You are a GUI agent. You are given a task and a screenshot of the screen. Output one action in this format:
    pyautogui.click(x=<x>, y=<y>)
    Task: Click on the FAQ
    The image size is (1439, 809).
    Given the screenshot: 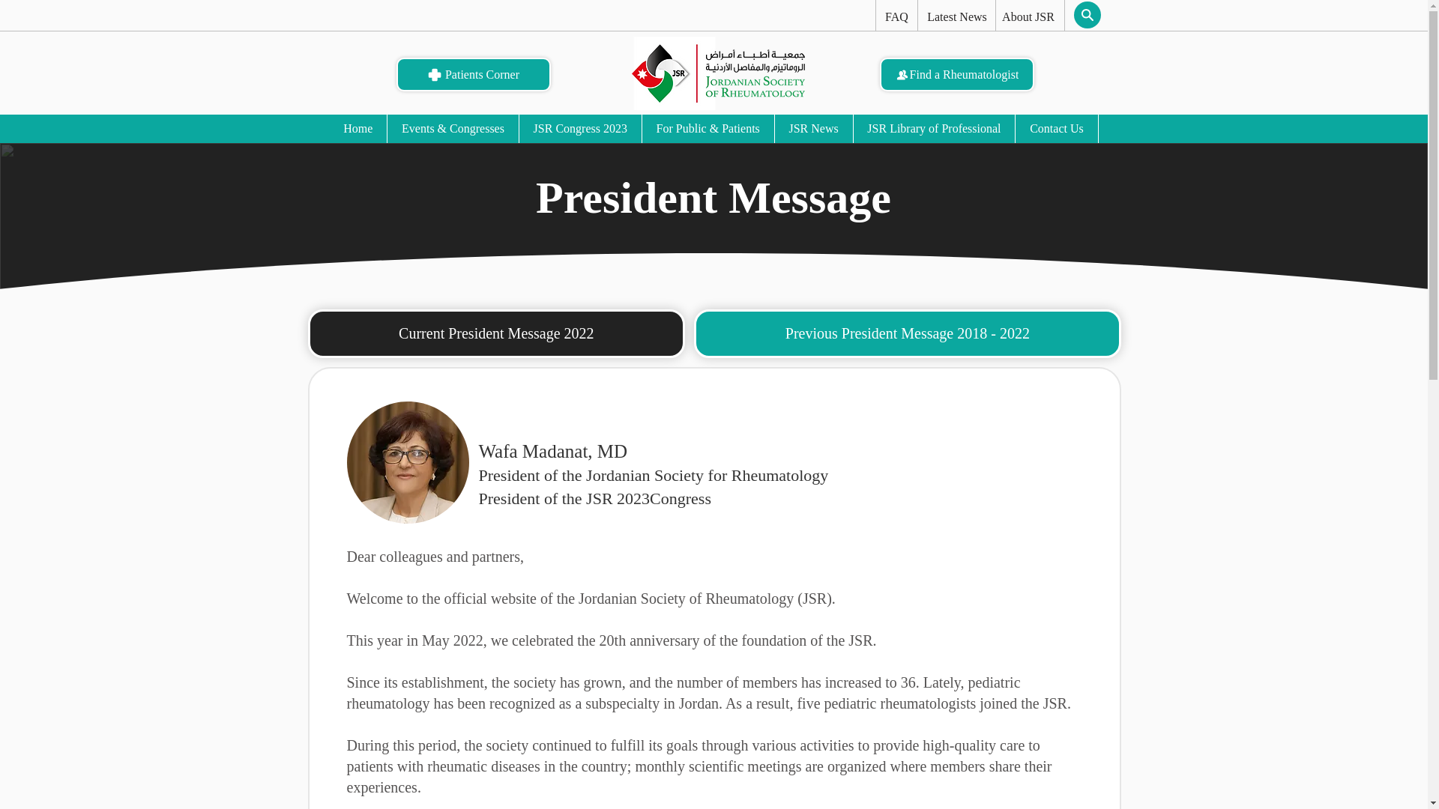 What is the action you would take?
    pyautogui.click(x=896, y=16)
    